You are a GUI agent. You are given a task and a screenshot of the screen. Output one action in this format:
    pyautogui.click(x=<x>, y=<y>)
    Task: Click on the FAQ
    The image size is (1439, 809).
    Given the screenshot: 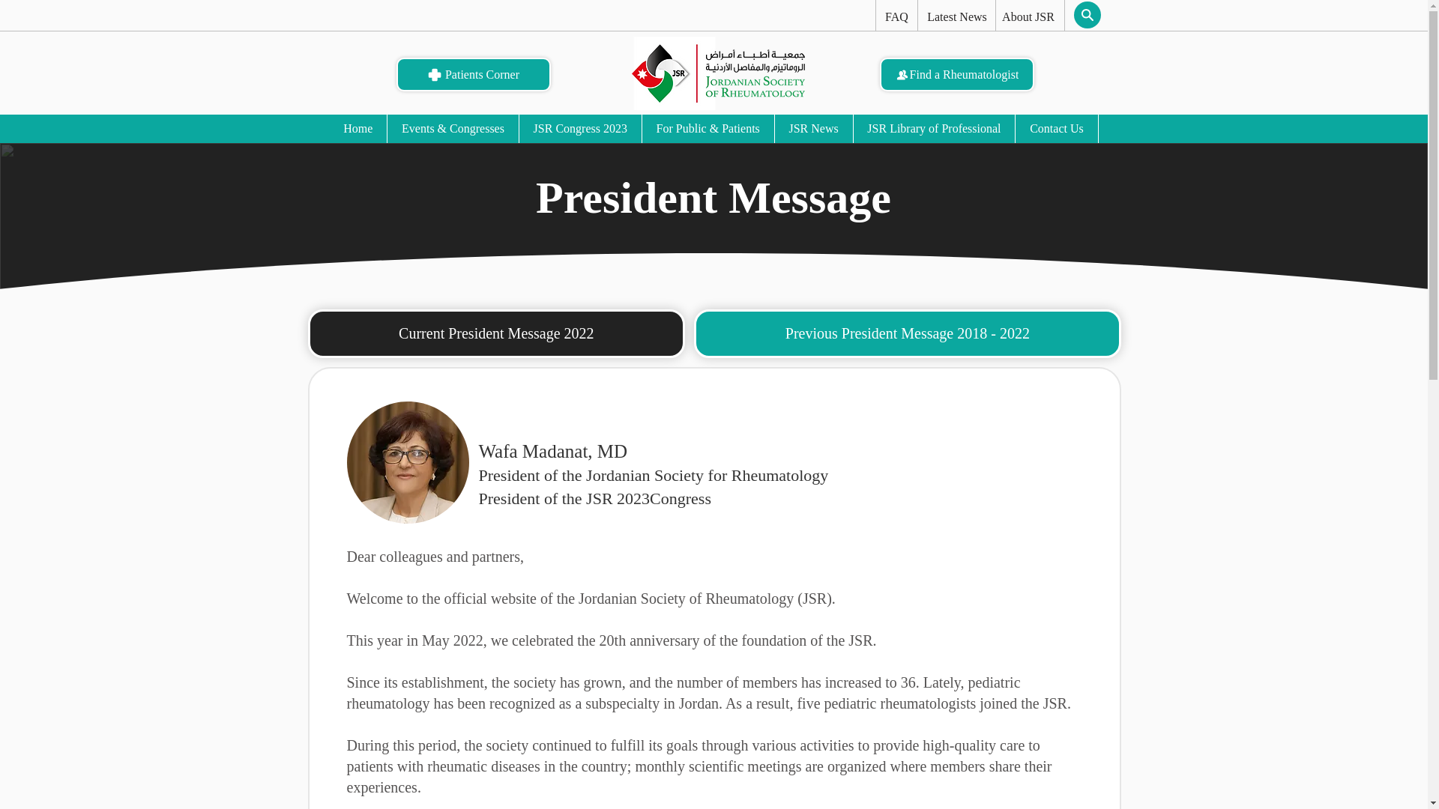 What is the action you would take?
    pyautogui.click(x=896, y=16)
    